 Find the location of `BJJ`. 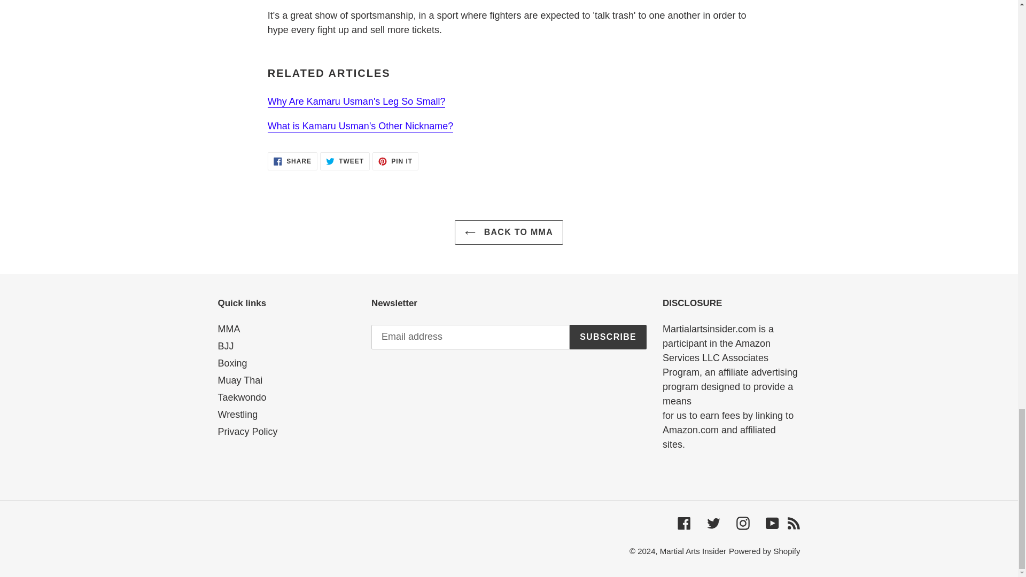

BJJ is located at coordinates (292, 161).